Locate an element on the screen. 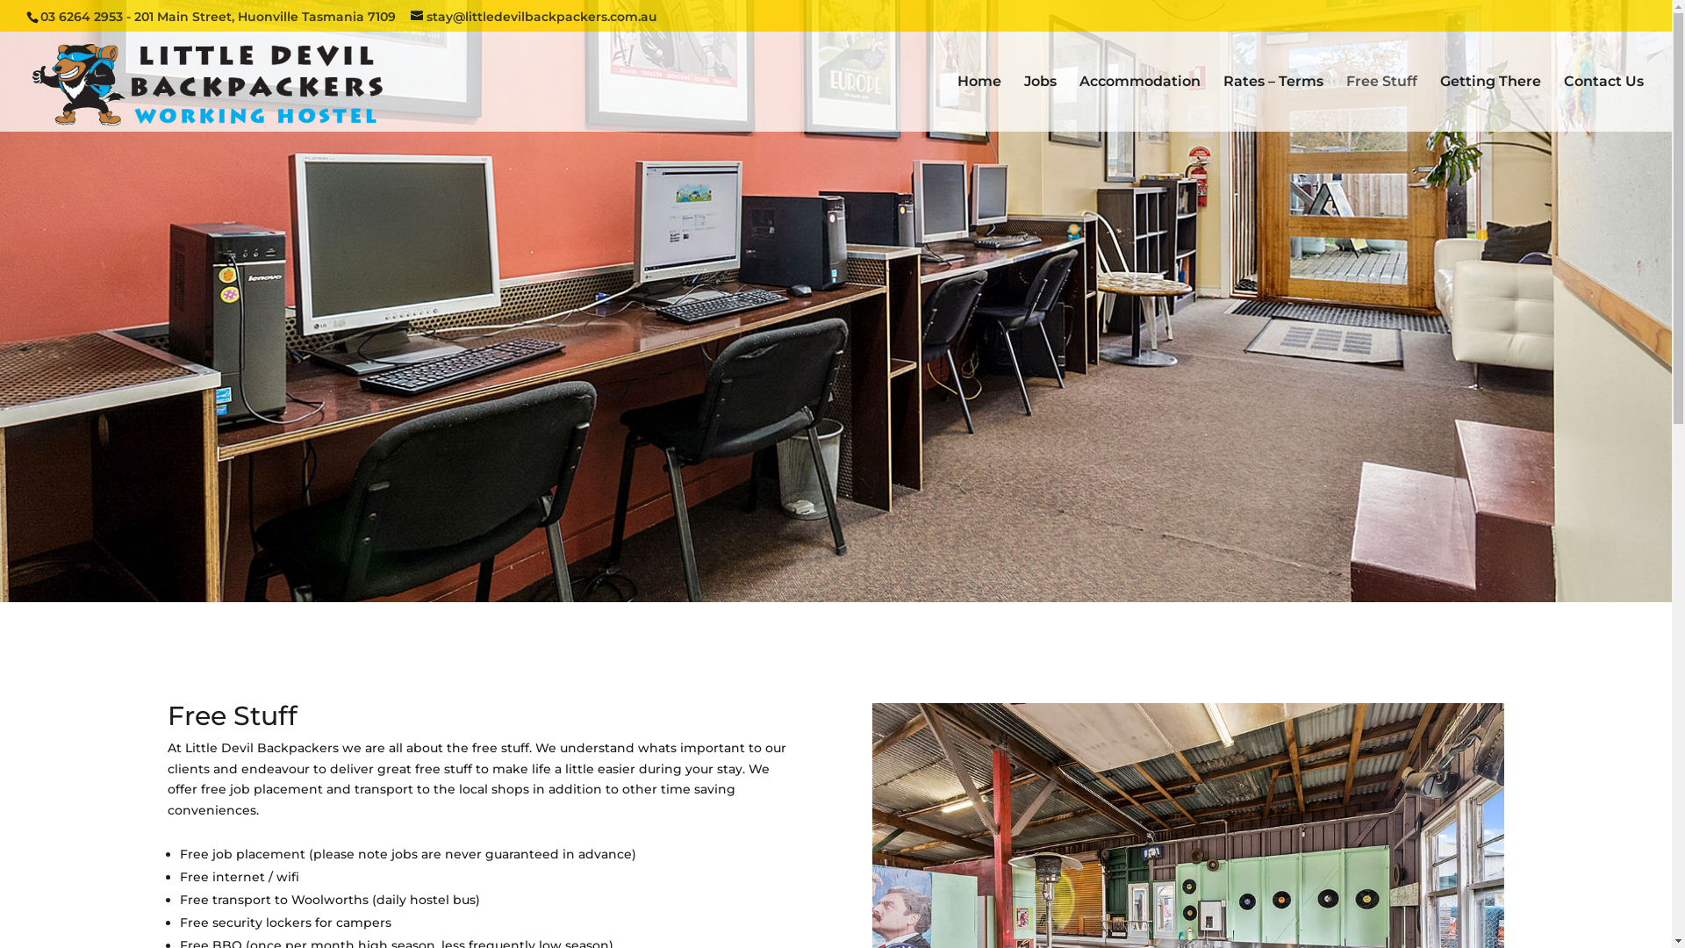  Contact Us is located at coordinates (1604, 104).